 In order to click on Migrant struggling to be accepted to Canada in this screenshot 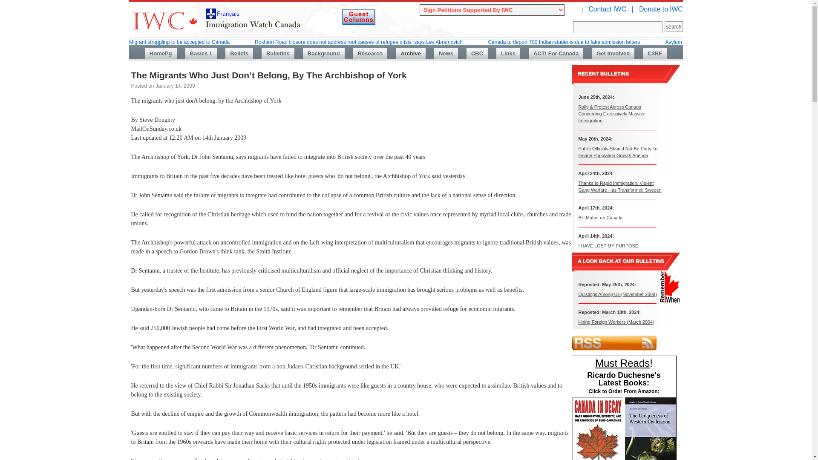, I will do `click(179, 42)`.